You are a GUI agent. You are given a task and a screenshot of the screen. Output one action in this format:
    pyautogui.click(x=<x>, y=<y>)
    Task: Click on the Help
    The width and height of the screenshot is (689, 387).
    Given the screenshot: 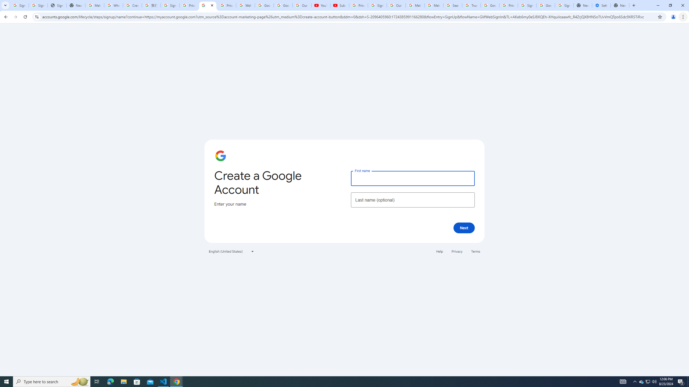 What is the action you would take?
    pyautogui.click(x=439, y=251)
    